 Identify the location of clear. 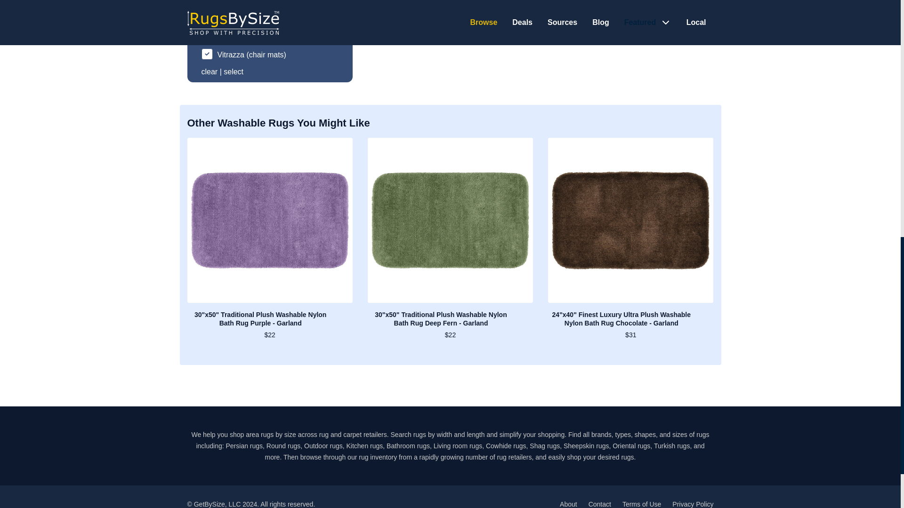
(210, 71).